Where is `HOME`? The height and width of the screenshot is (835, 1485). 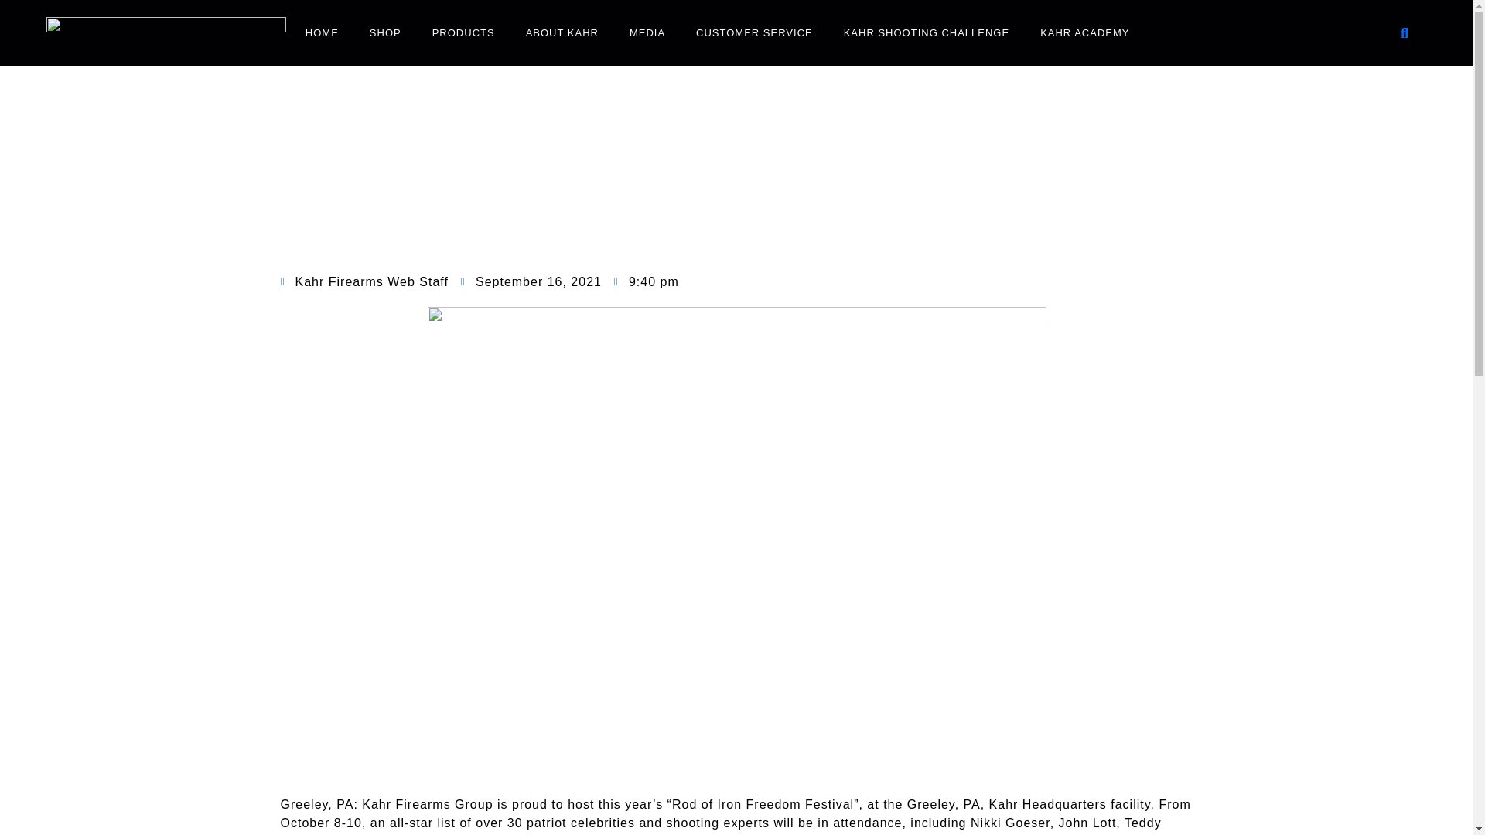 HOME is located at coordinates (322, 32).